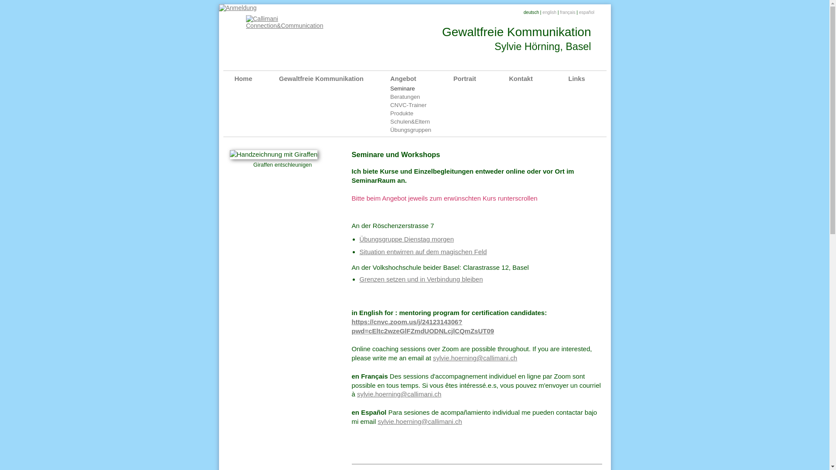 The image size is (836, 470). I want to click on english, so click(549, 12).